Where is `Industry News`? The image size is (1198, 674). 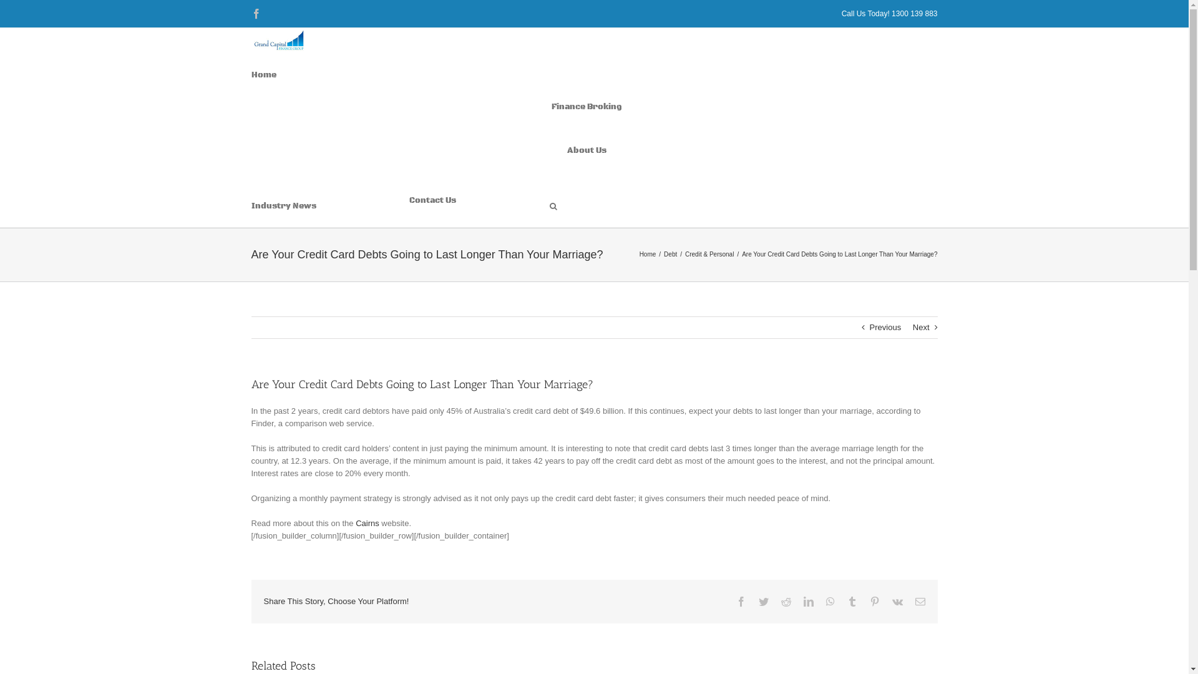
Industry News is located at coordinates (283, 205).